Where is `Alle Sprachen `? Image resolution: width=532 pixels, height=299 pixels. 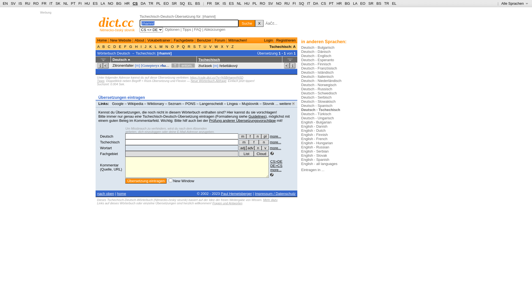 Alle Sprachen  is located at coordinates (515, 3).